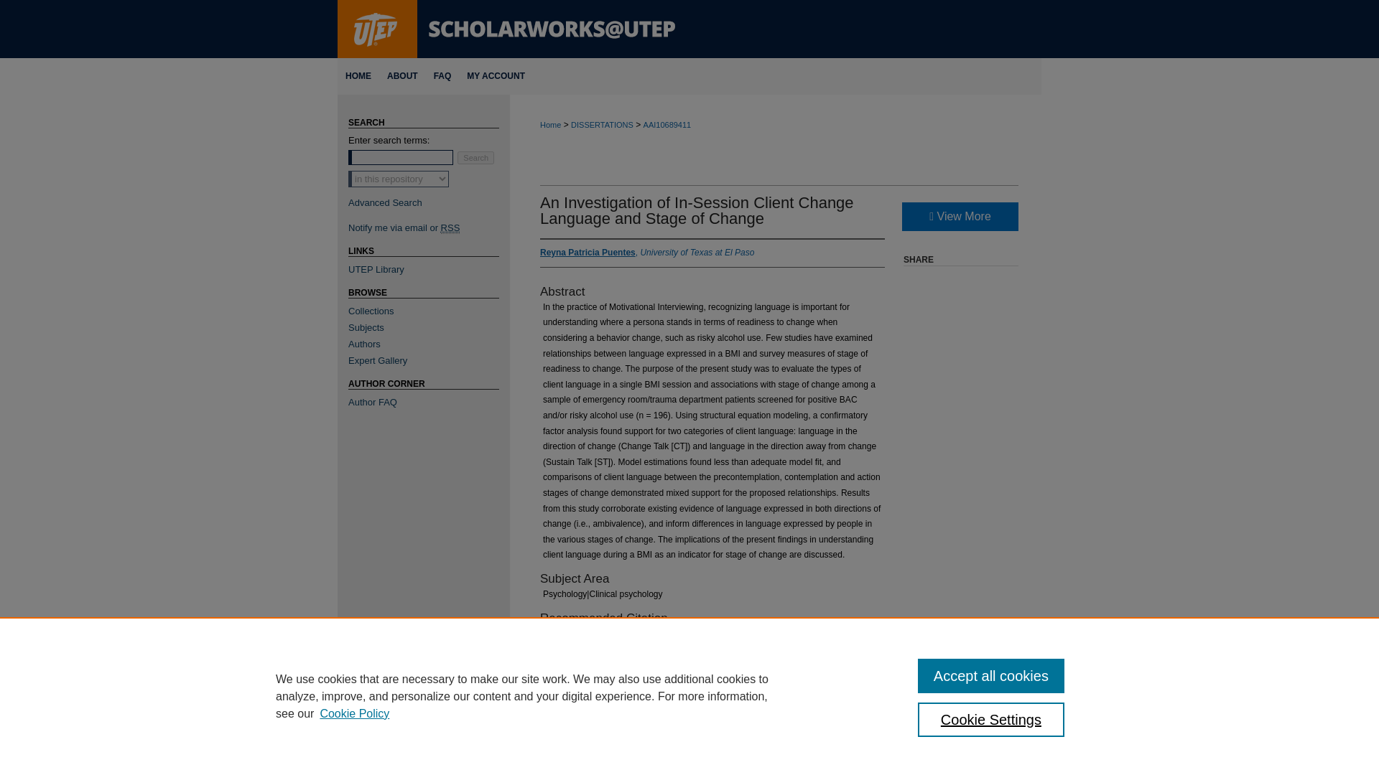 Image resolution: width=1379 pixels, height=775 pixels. Describe the element at coordinates (496, 76) in the screenshot. I see `MY ACCOUNT` at that location.